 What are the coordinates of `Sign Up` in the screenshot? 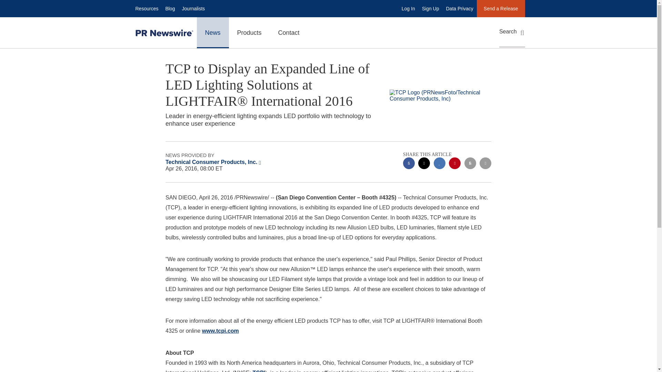 It's located at (430, 8).